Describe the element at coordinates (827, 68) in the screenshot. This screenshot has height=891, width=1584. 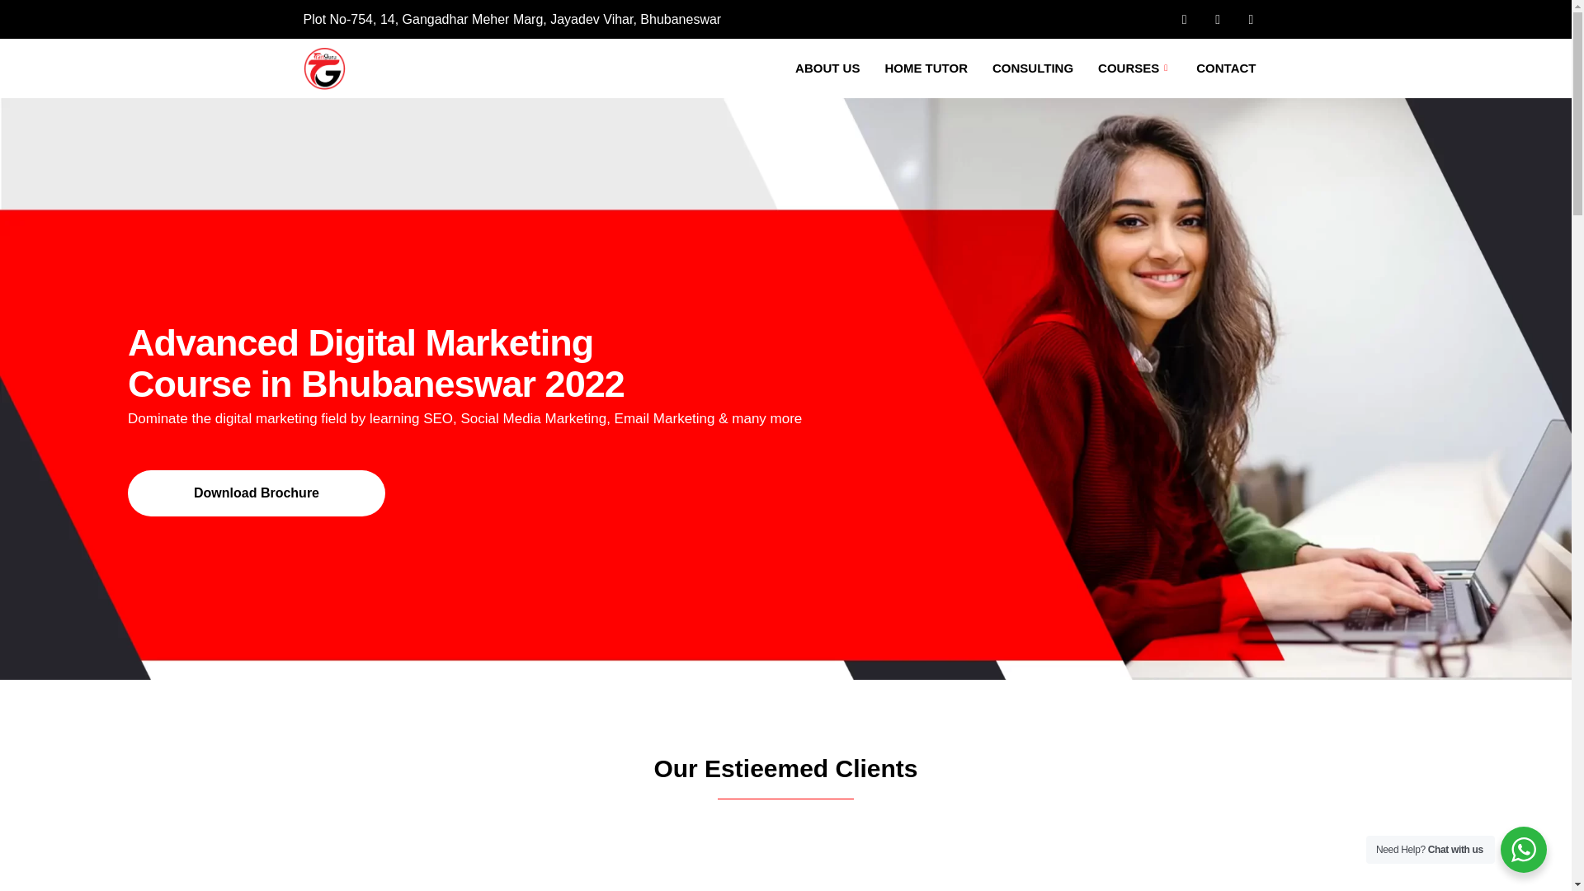
I see `ABOUT US` at that location.